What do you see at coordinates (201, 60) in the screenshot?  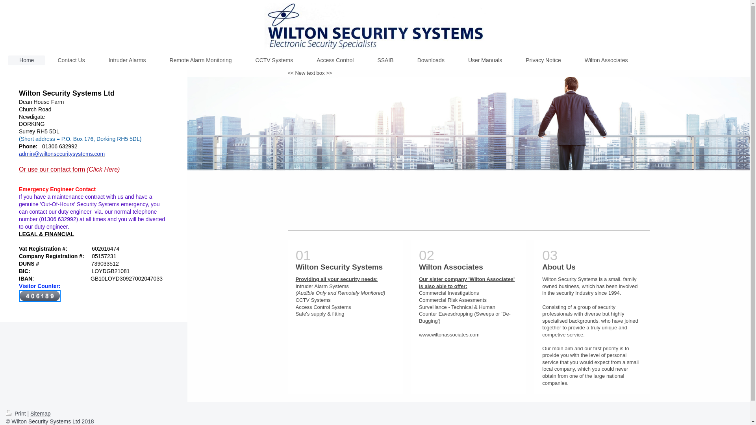 I see `Remote Alarm Monitoring` at bounding box center [201, 60].